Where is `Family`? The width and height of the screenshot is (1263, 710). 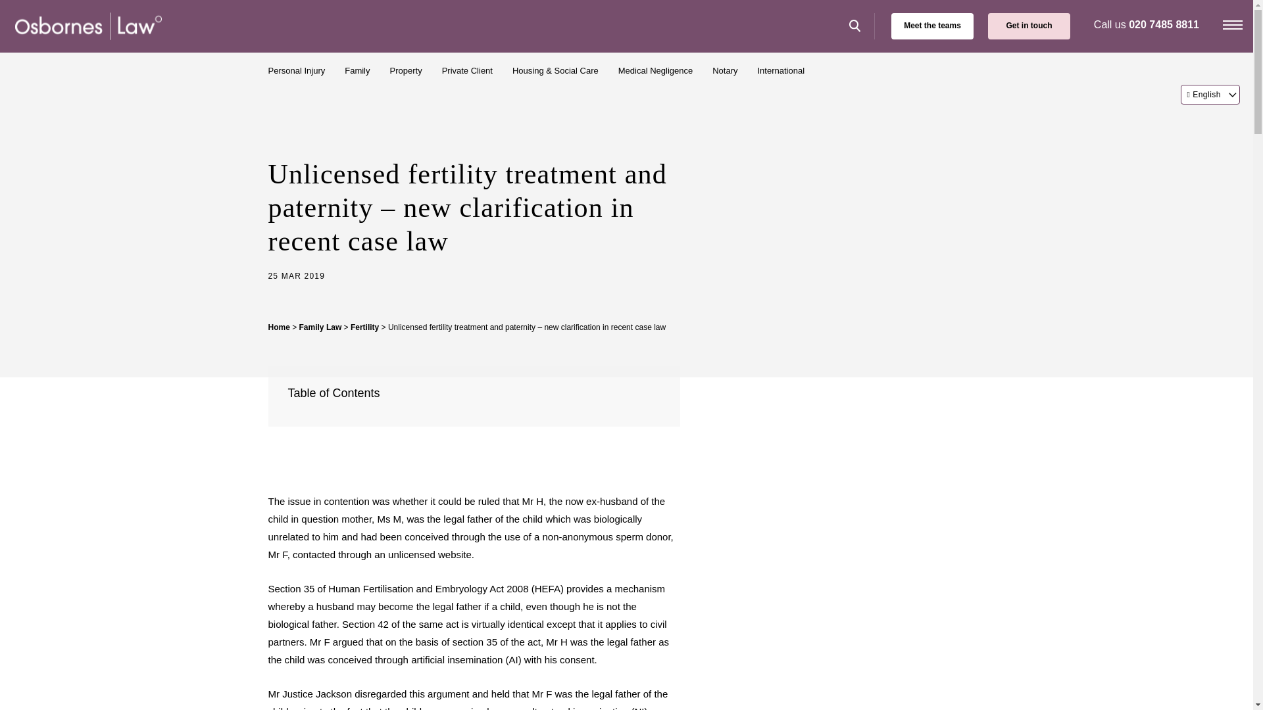
Family is located at coordinates (360, 71).